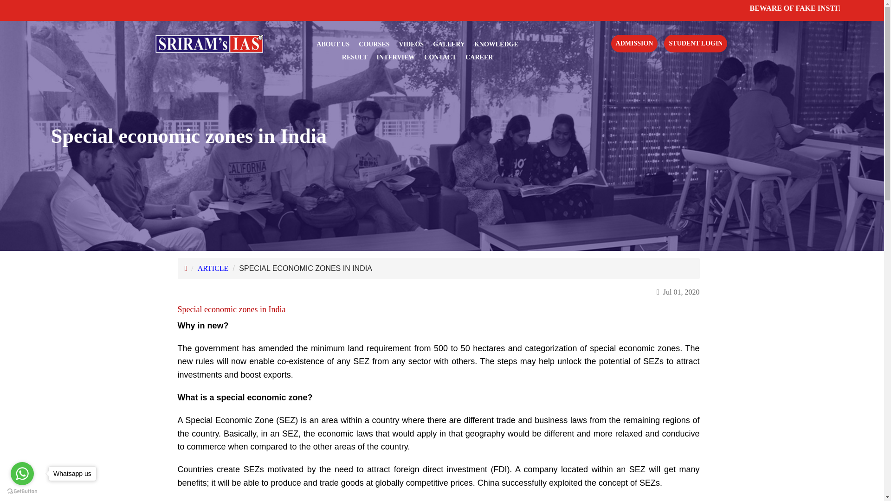 The width and height of the screenshot is (891, 501). What do you see at coordinates (374, 44) in the screenshot?
I see `COURSES` at bounding box center [374, 44].